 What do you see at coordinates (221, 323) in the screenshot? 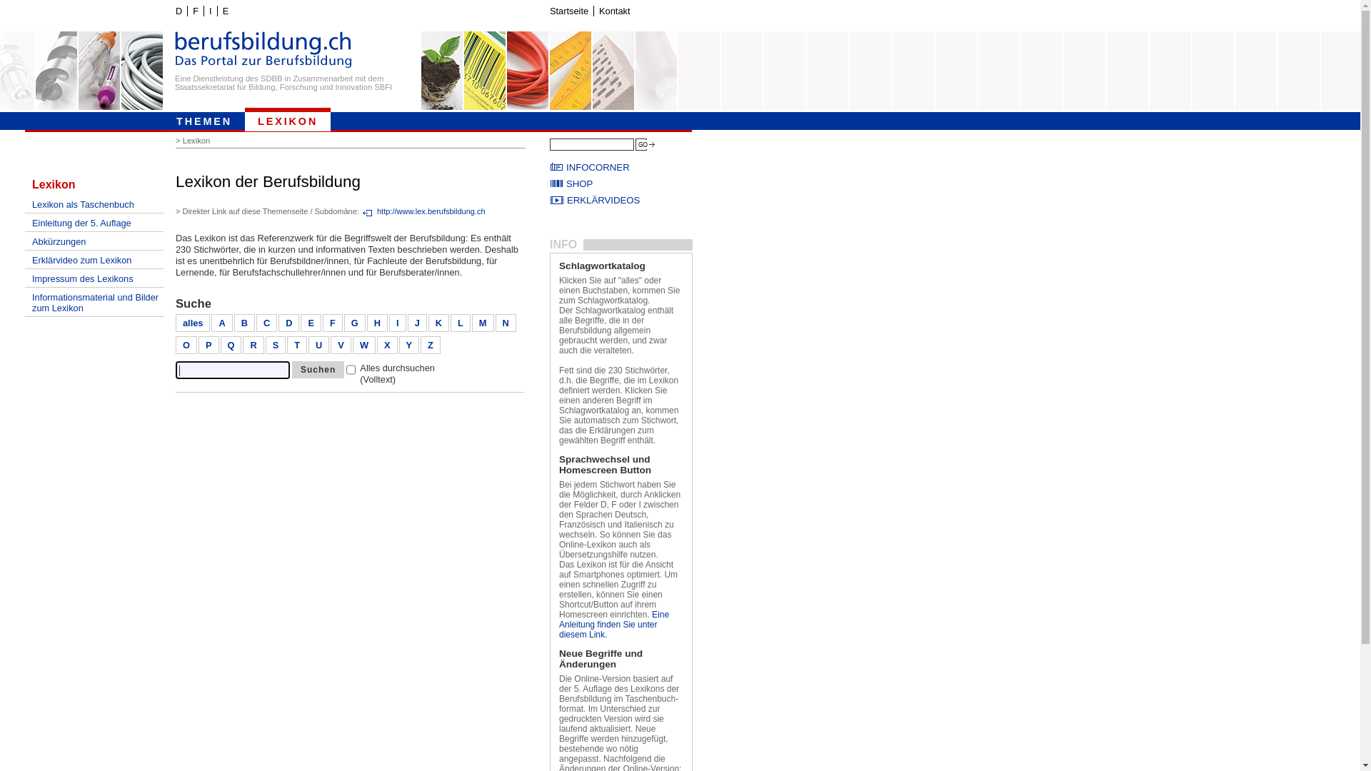
I see `A` at bounding box center [221, 323].